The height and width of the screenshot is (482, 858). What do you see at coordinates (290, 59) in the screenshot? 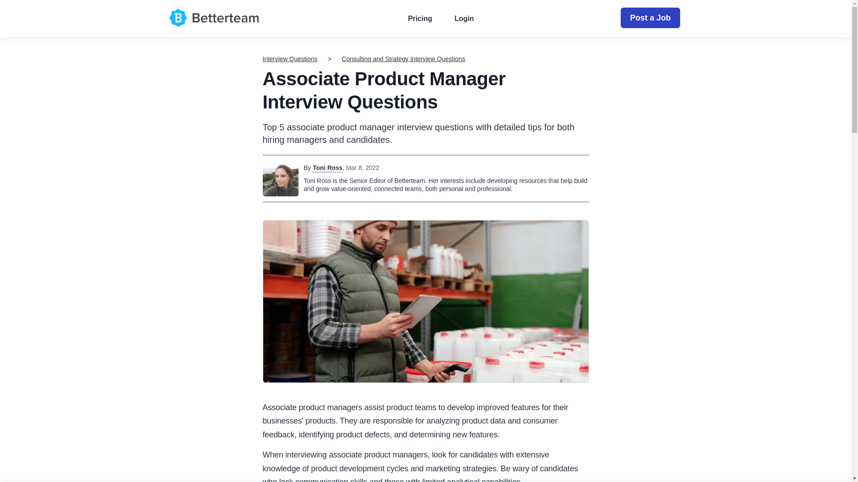
I see `Interview Questions` at bounding box center [290, 59].